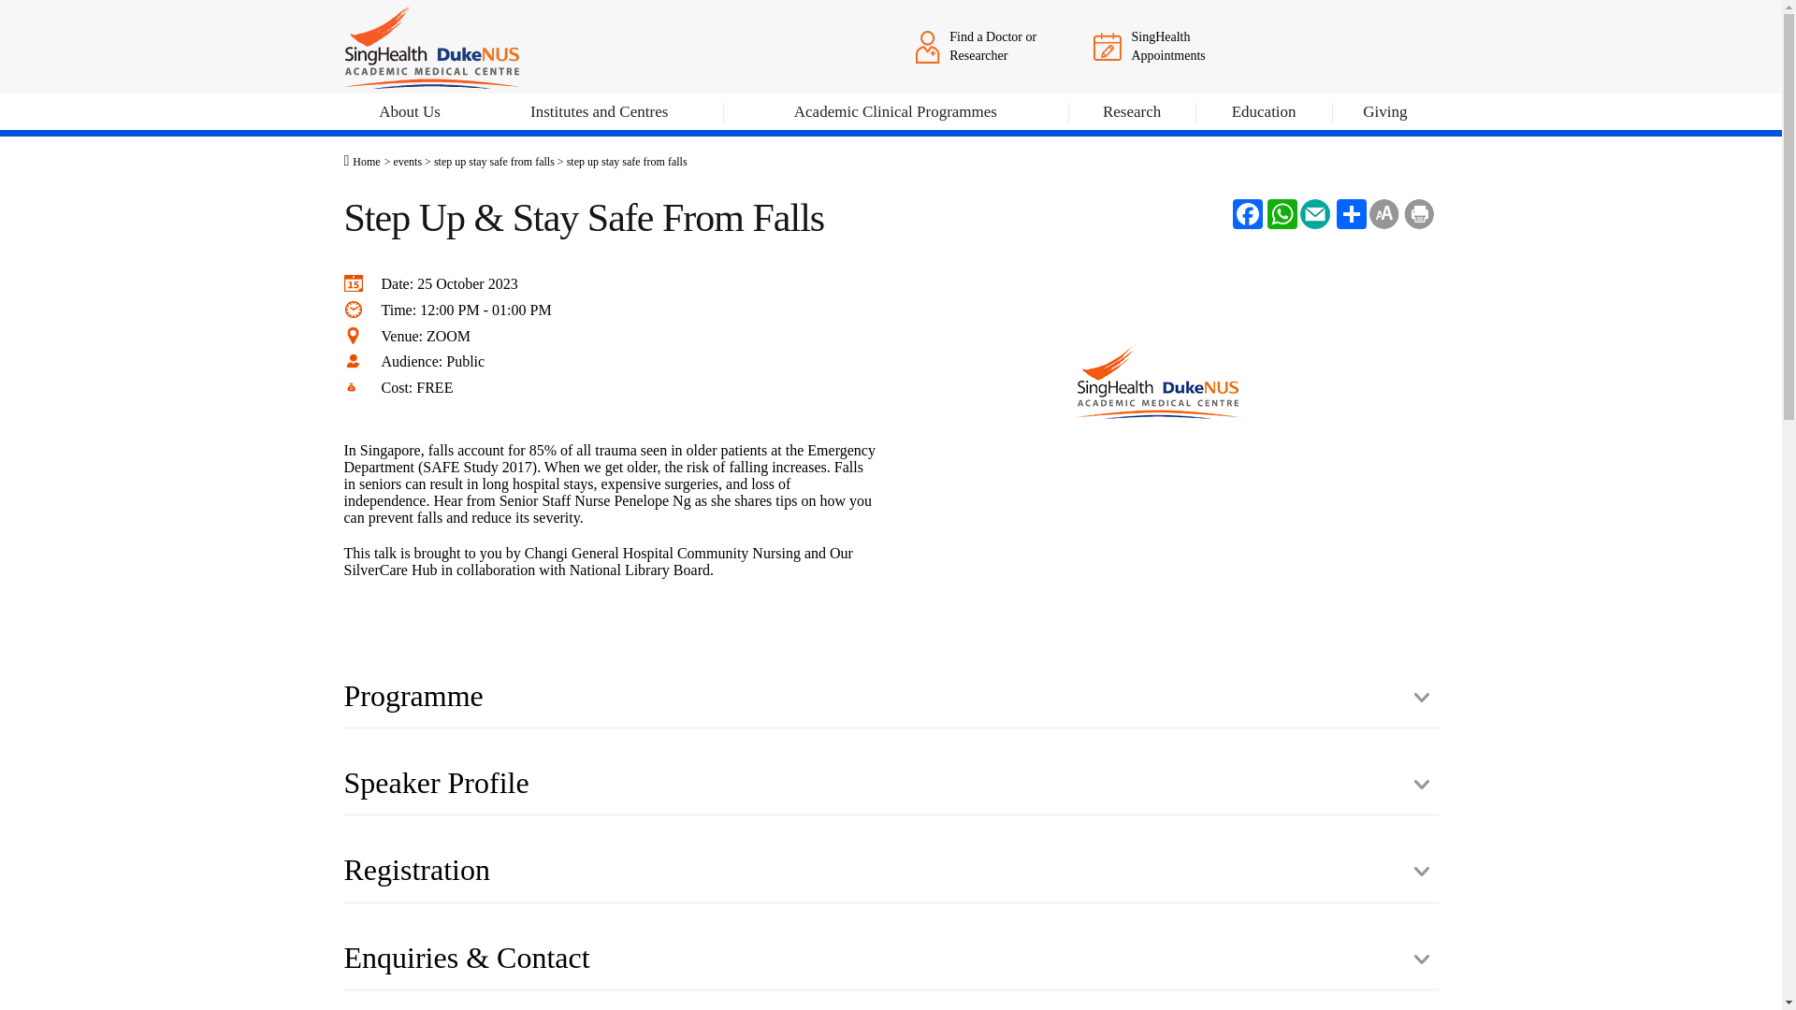 The image size is (1796, 1010). Describe the element at coordinates (1315, 213) in the screenshot. I see `Email Us` at that location.